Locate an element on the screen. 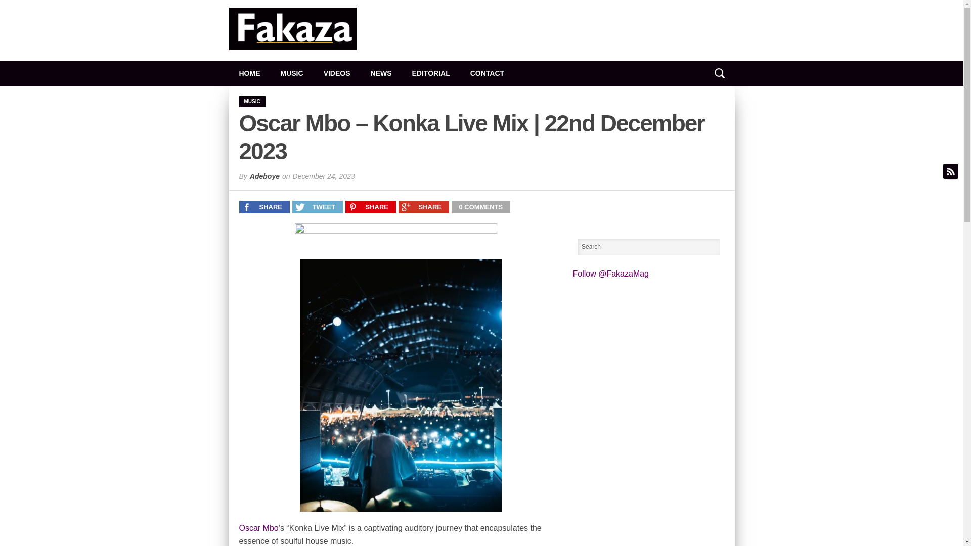  Oscar Mbo is located at coordinates (258, 528).